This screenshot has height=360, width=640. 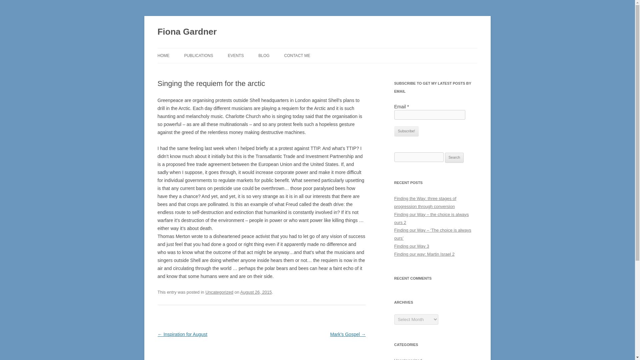 What do you see at coordinates (297, 55) in the screenshot?
I see `CONTACT ME` at bounding box center [297, 55].